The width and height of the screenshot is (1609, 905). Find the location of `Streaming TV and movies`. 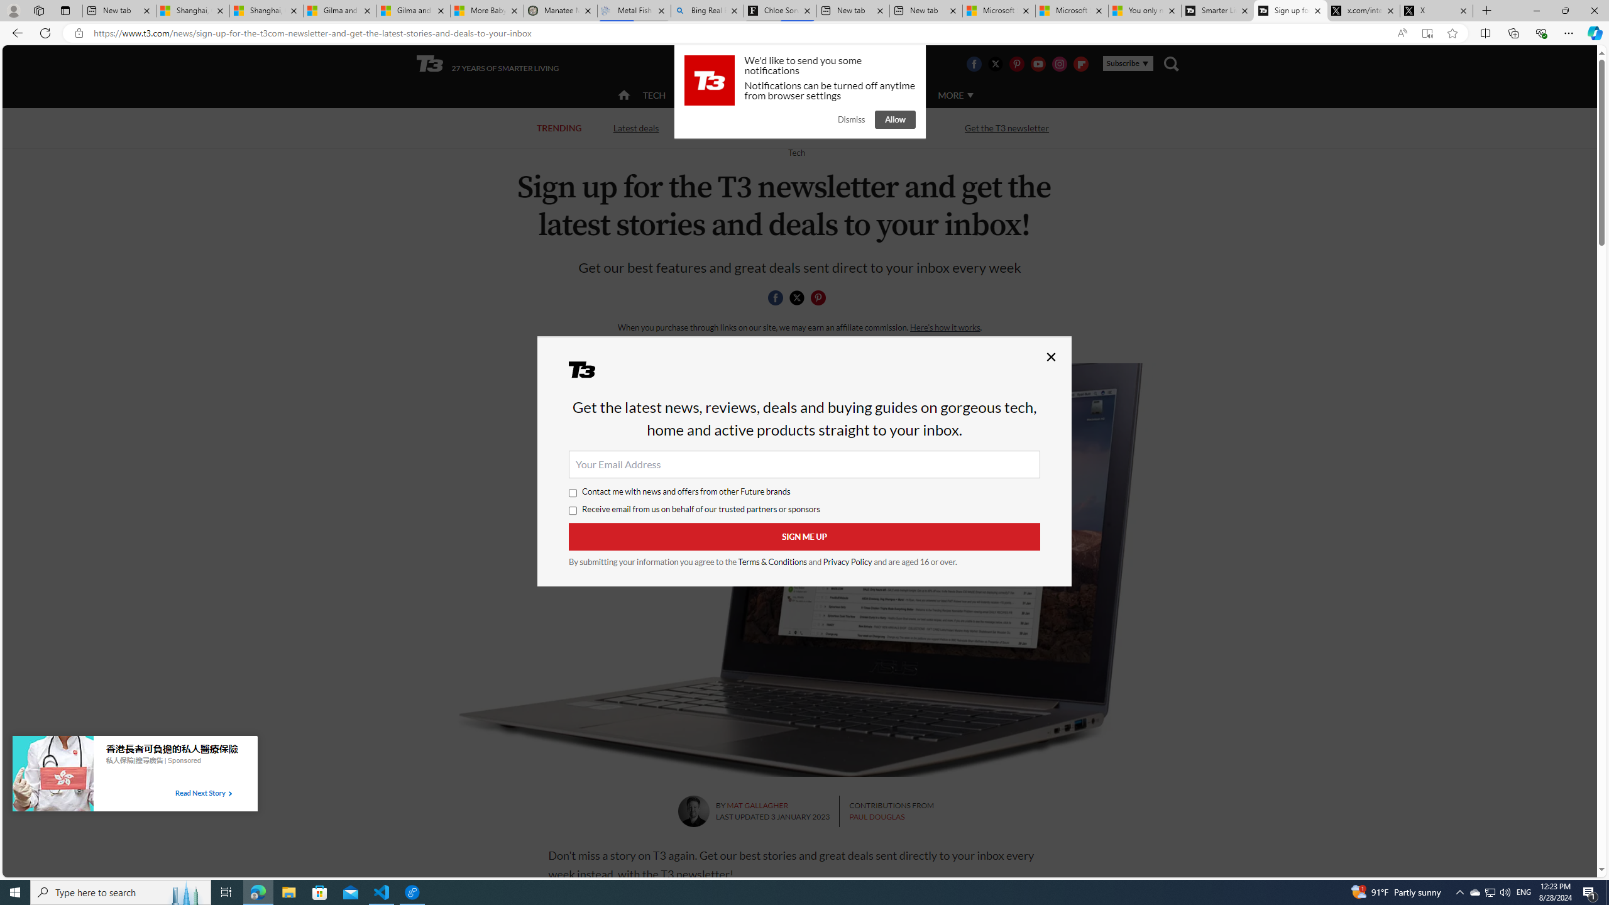

Streaming TV and movies is located at coordinates (871, 128).